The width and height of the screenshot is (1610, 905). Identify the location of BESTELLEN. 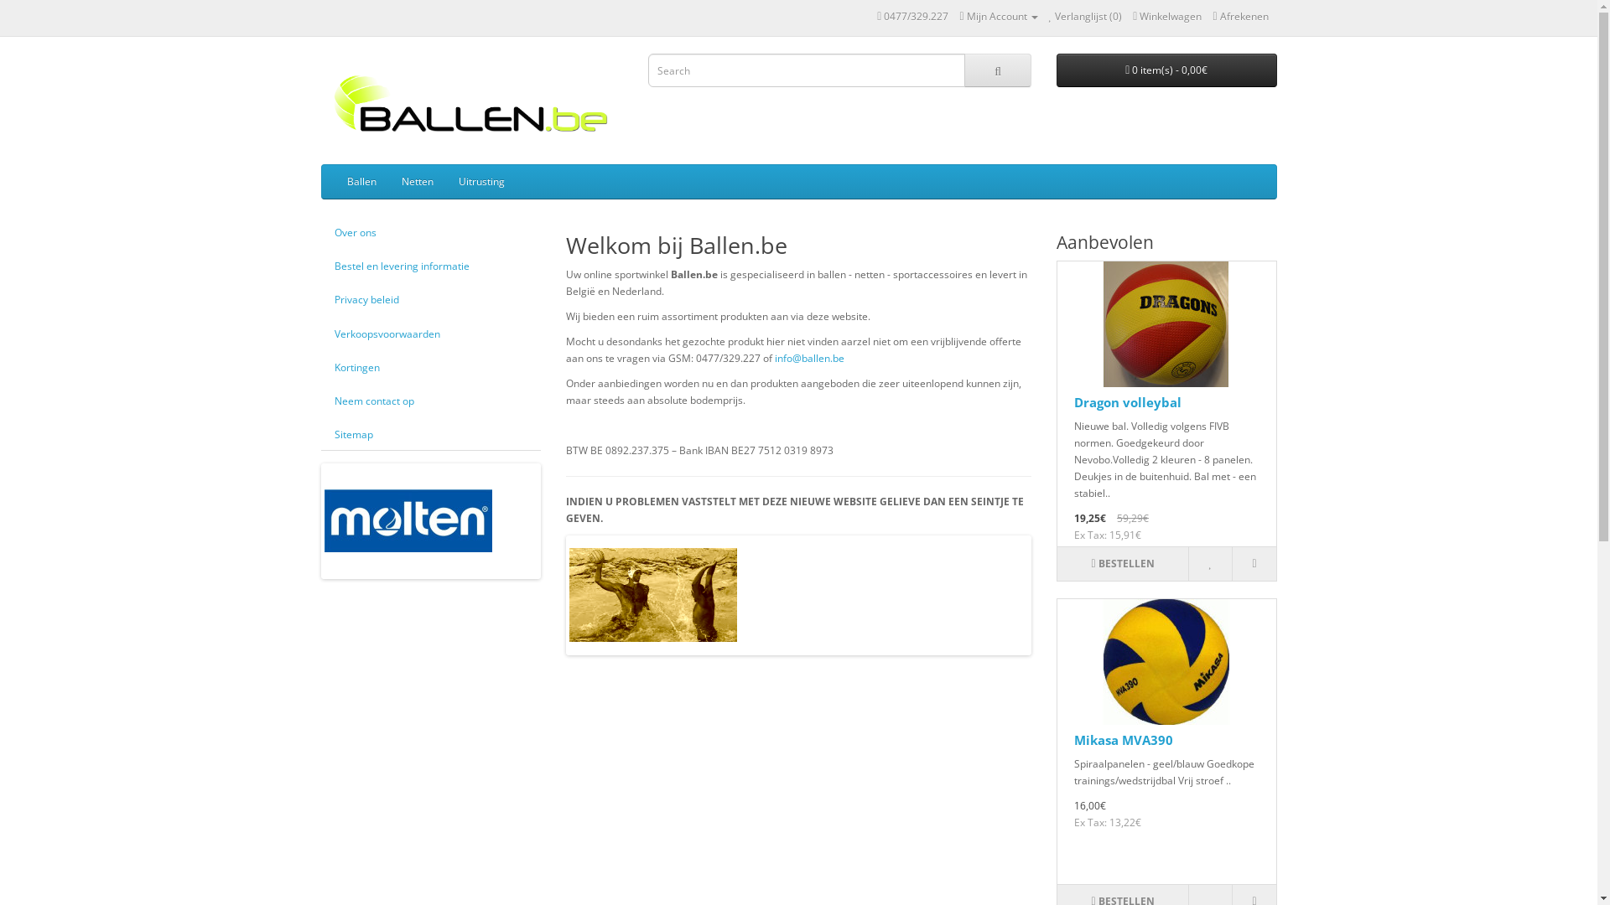
(1123, 564).